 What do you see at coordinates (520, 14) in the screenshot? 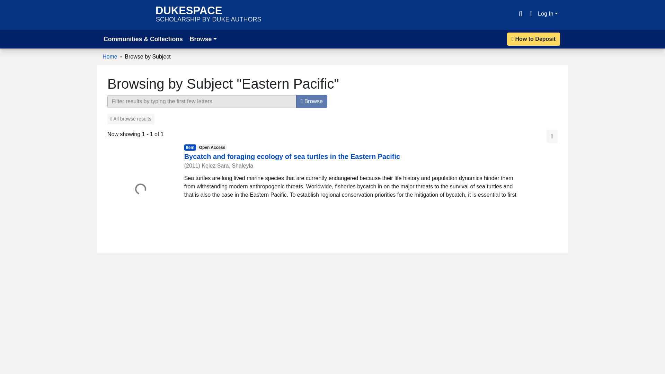
I see `Search` at bounding box center [520, 14].